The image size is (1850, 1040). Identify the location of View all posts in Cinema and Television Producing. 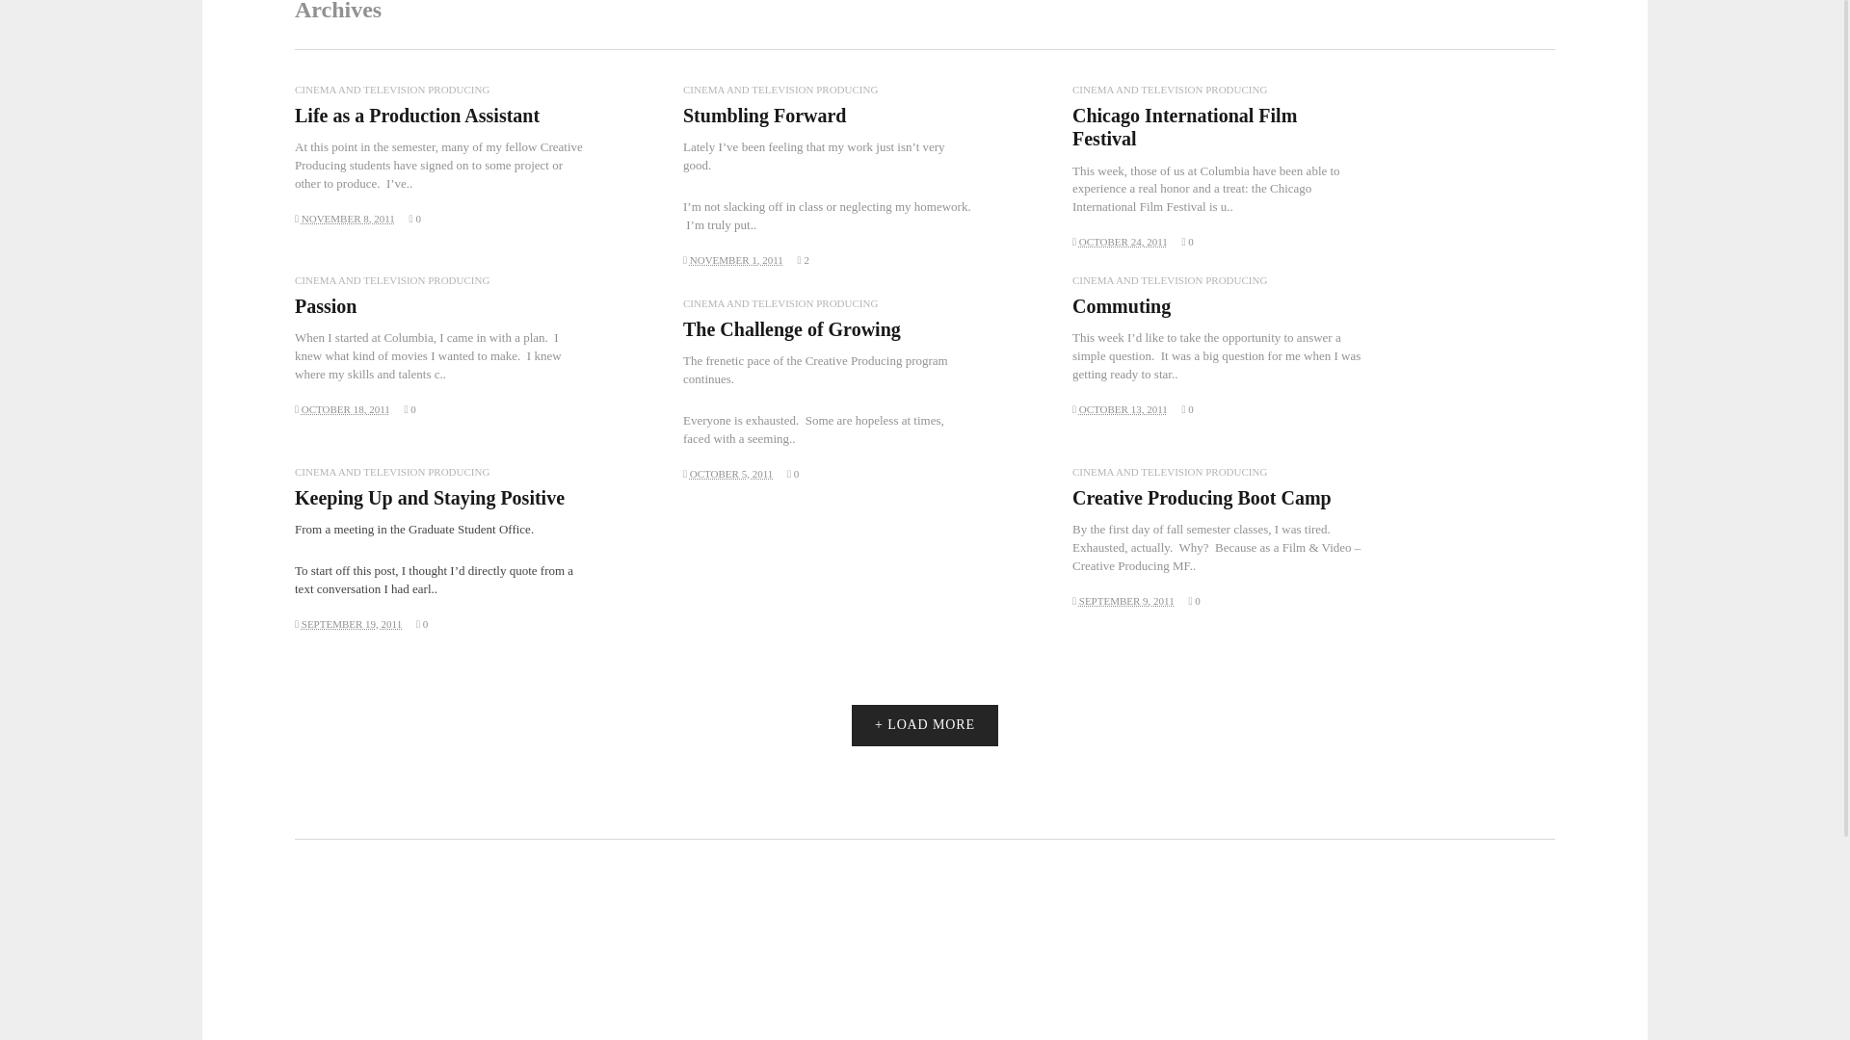
(391, 90).